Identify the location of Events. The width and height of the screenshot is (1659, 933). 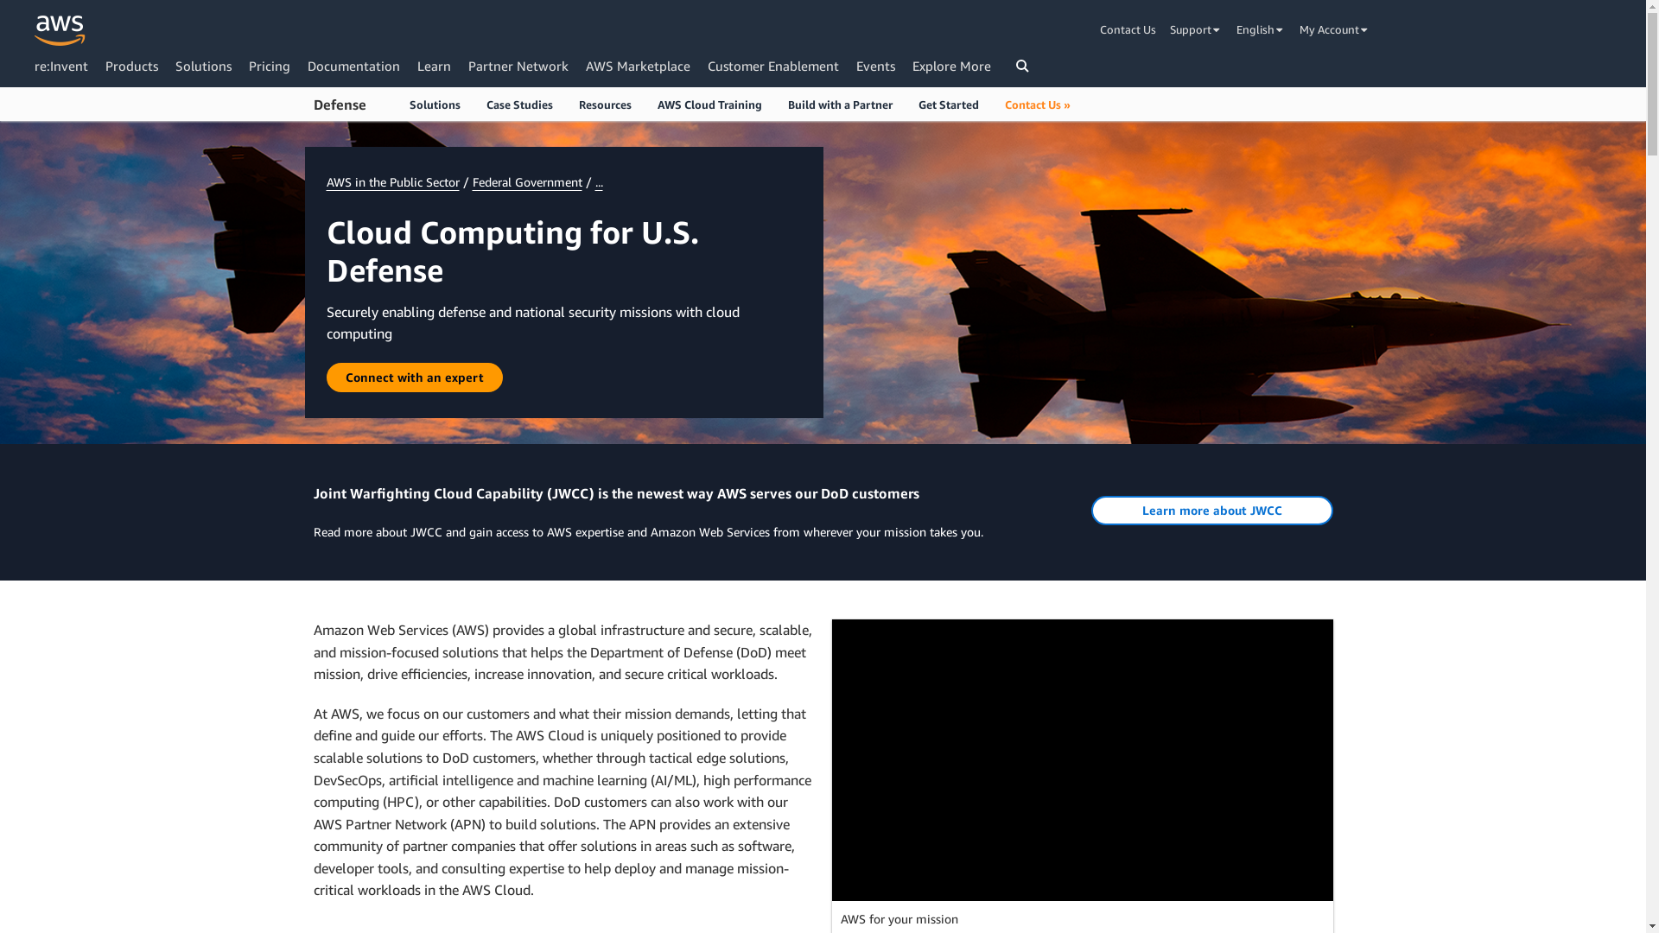
(876, 66).